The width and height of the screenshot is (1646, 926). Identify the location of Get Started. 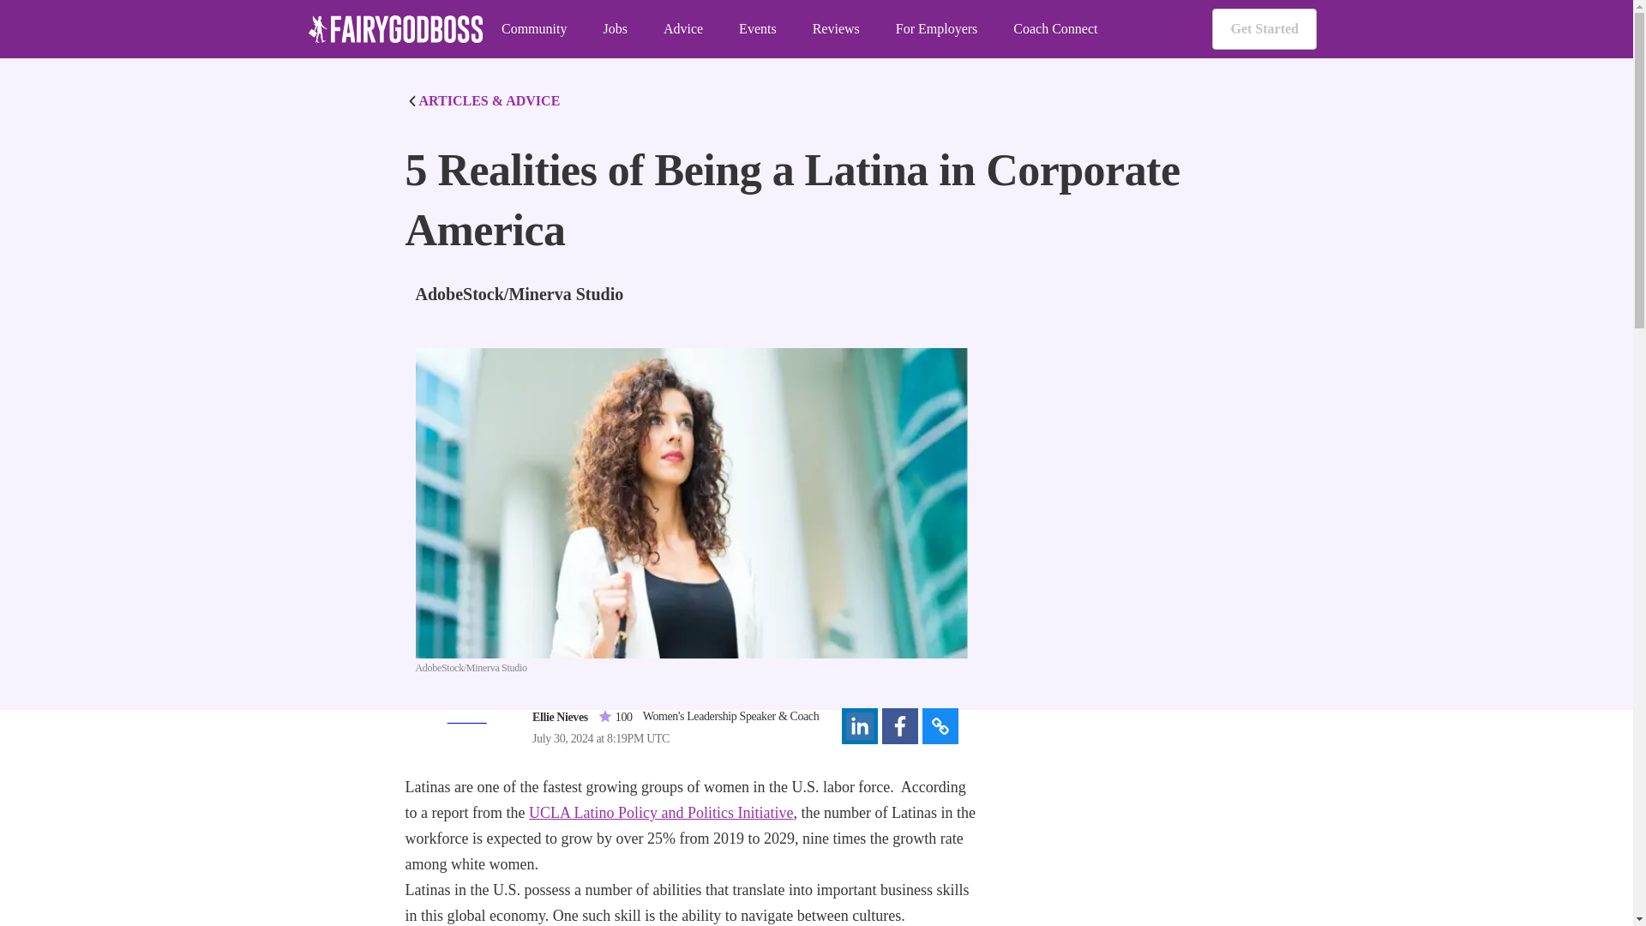
(1264, 29).